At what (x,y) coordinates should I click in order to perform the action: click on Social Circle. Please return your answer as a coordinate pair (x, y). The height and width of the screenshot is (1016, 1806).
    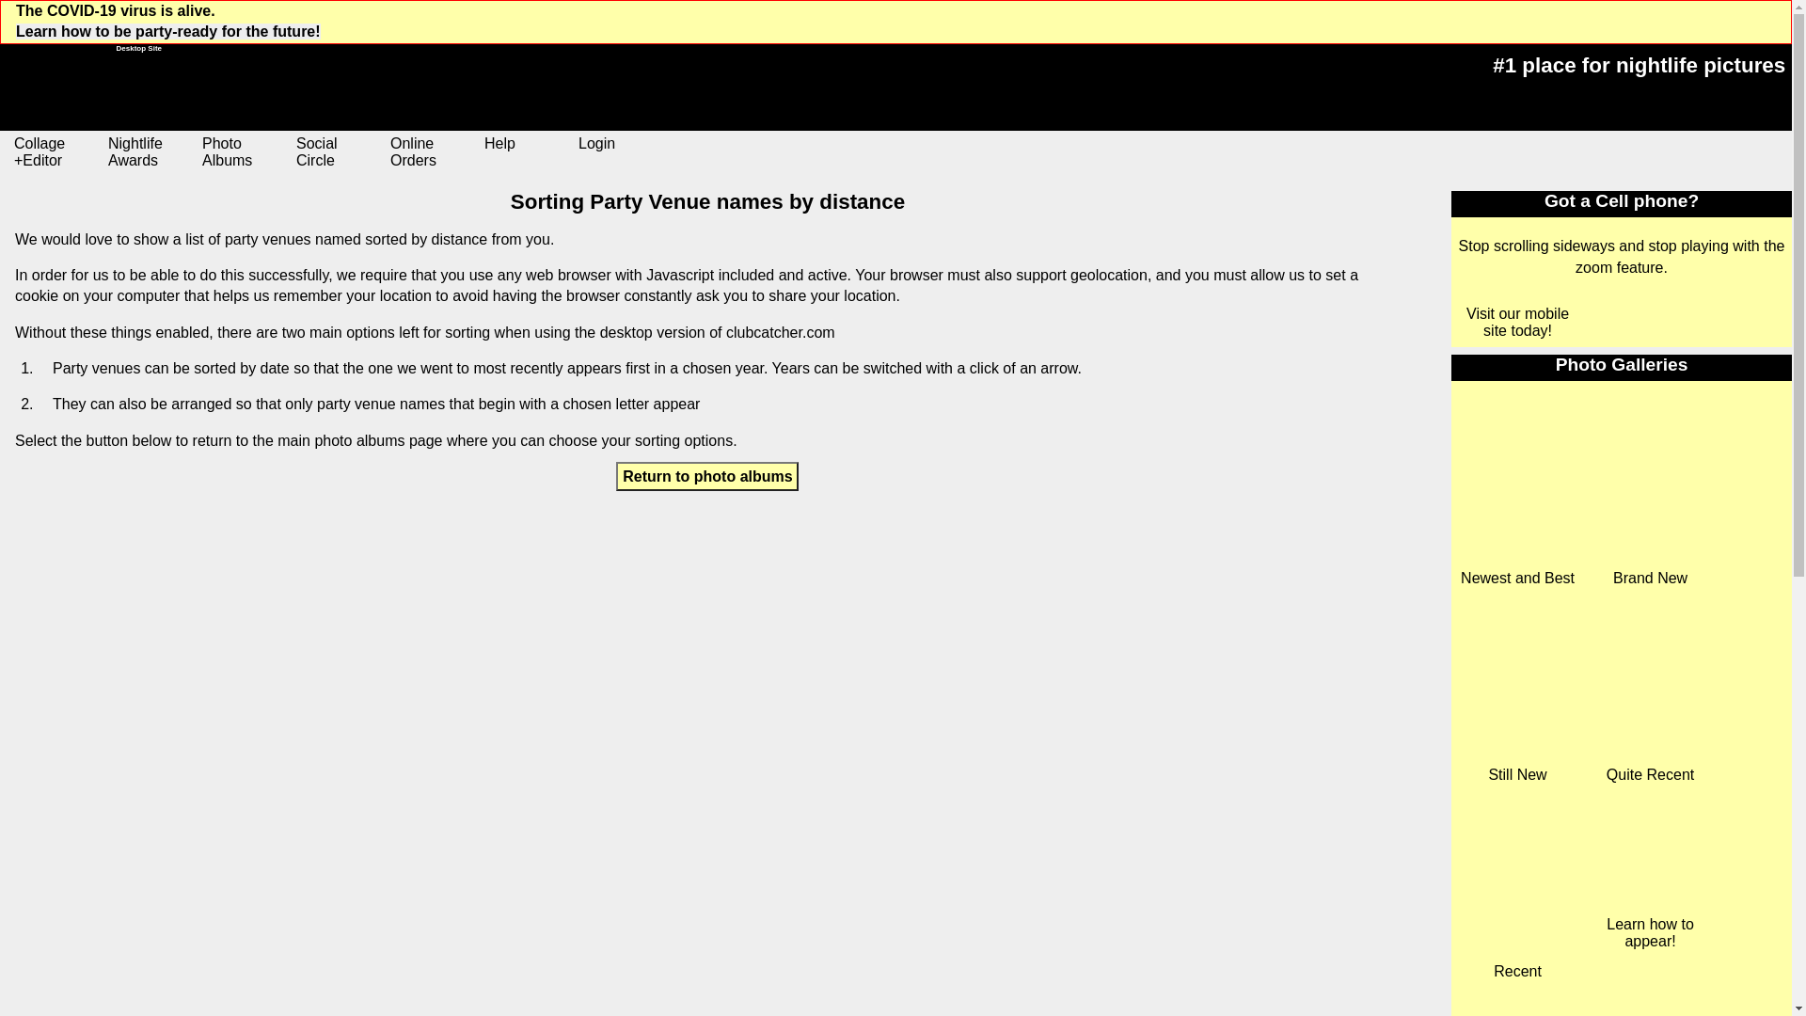
    Looking at the image, I should click on (335, 153).